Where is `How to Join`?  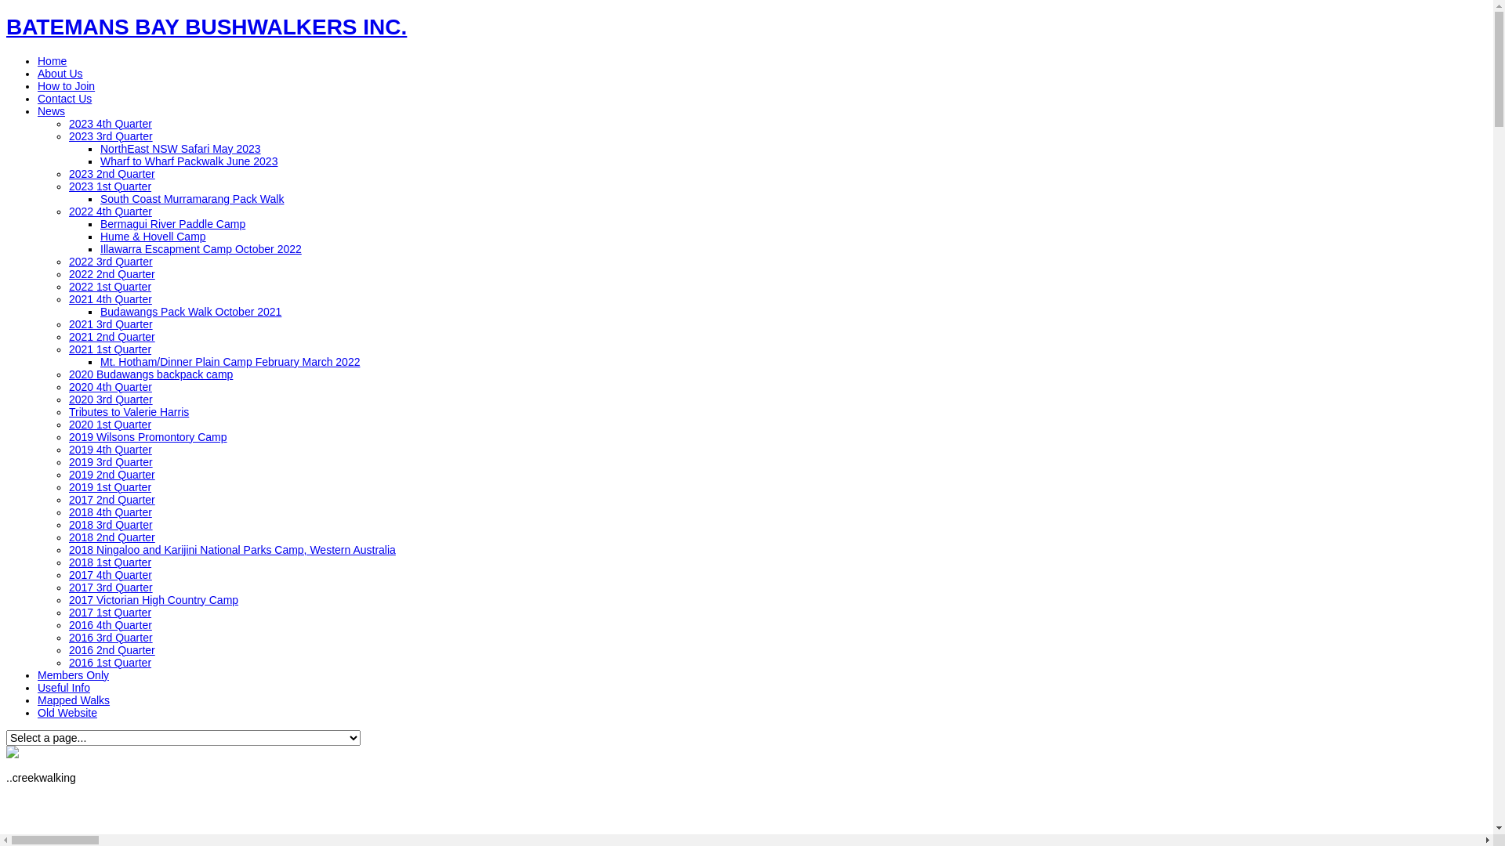
How to Join is located at coordinates (66, 86).